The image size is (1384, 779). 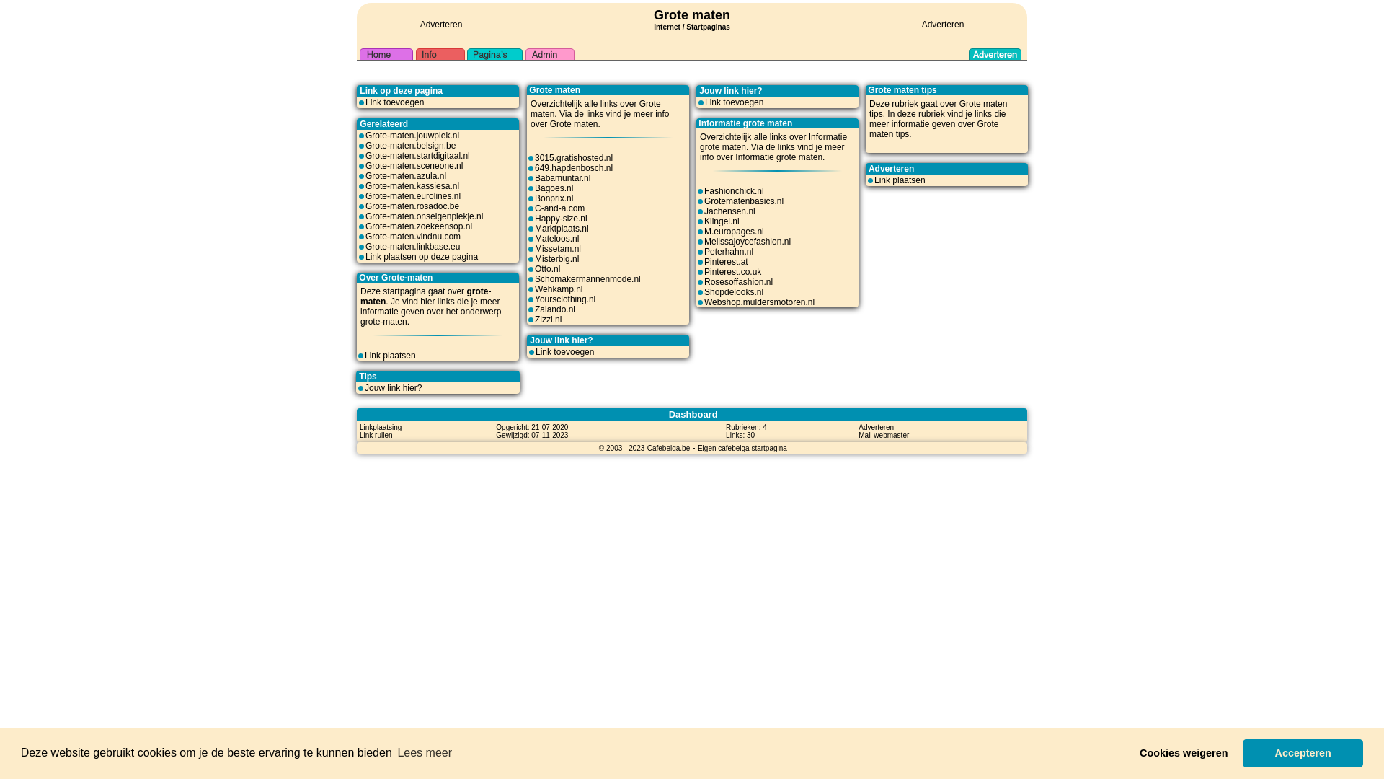 I want to click on Bonprix.nl, so click(x=554, y=198).